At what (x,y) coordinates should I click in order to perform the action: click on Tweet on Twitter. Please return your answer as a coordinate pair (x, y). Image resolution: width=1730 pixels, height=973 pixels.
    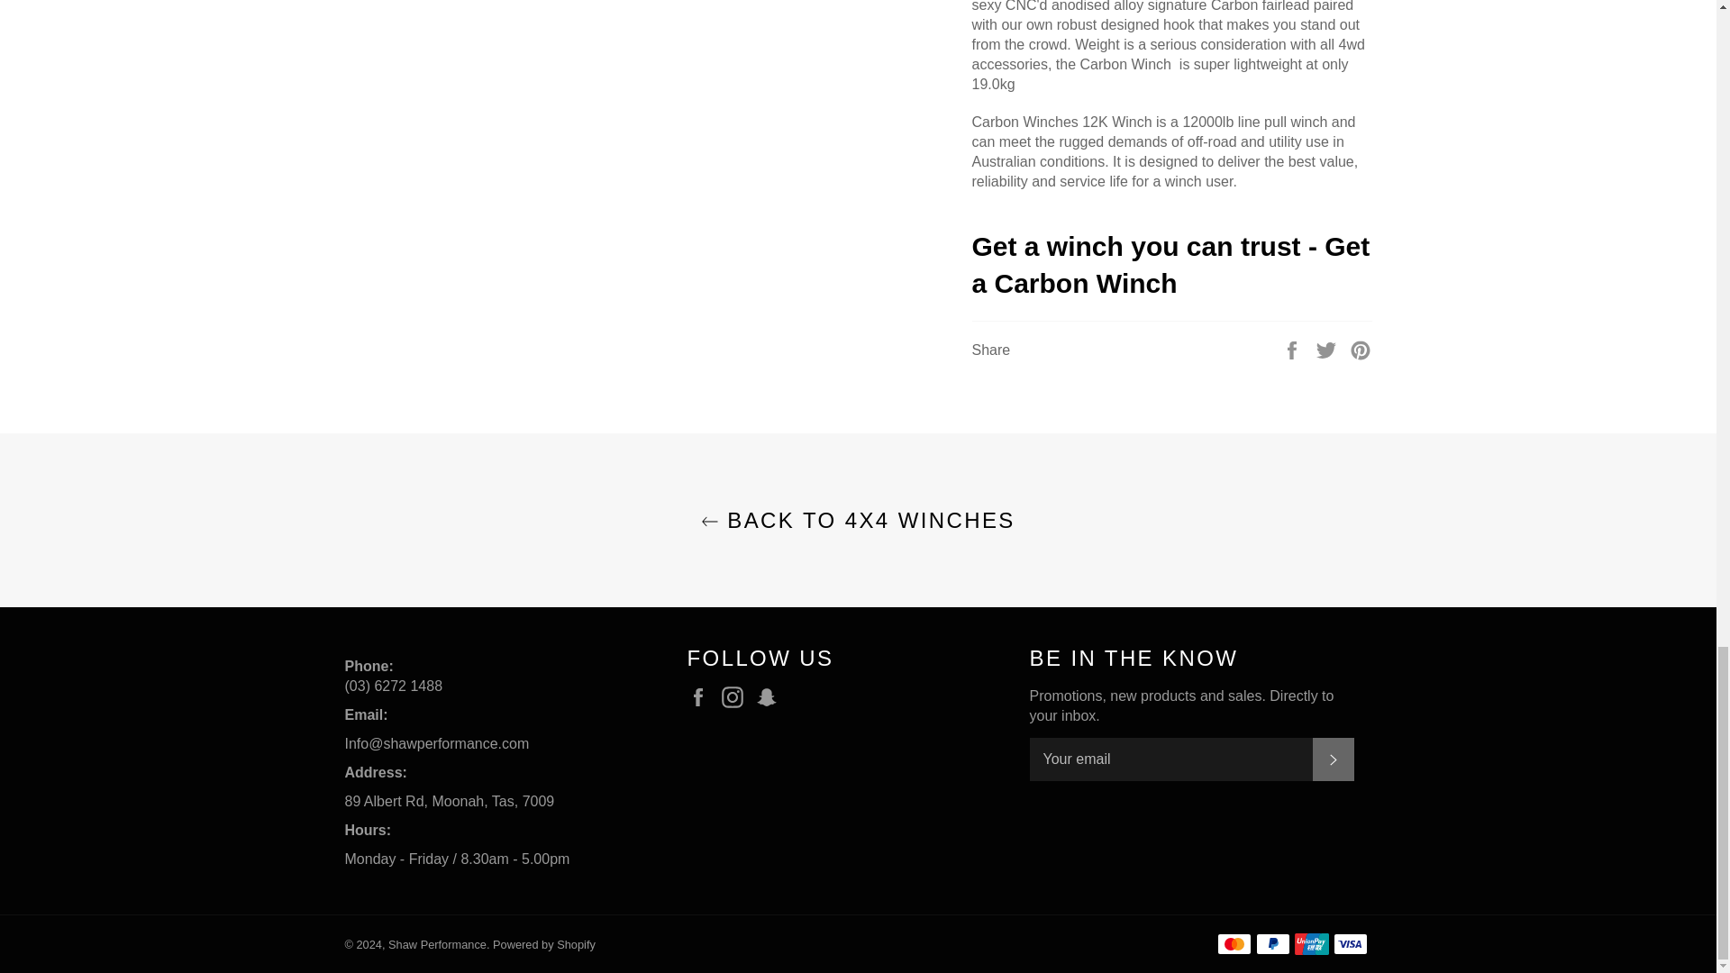
    Looking at the image, I should click on (1328, 350).